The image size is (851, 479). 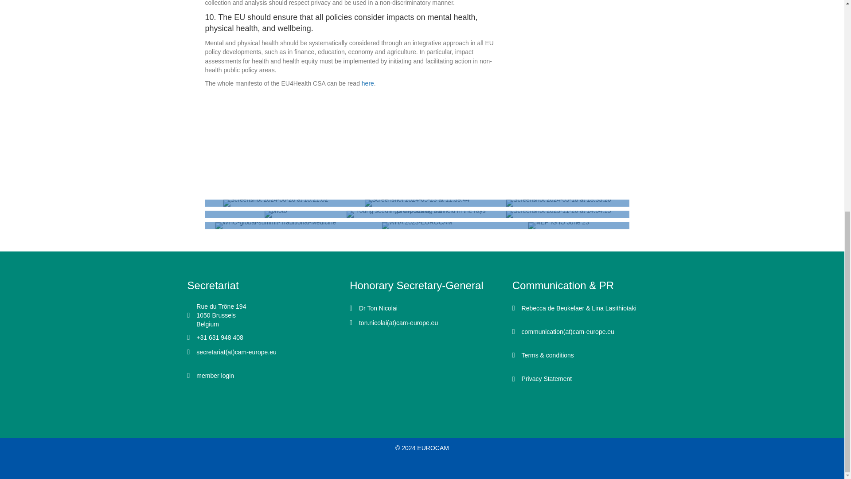 I want to click on Screenshot 2024-05-18 at 18.33.26, so click(x=558, y=203).